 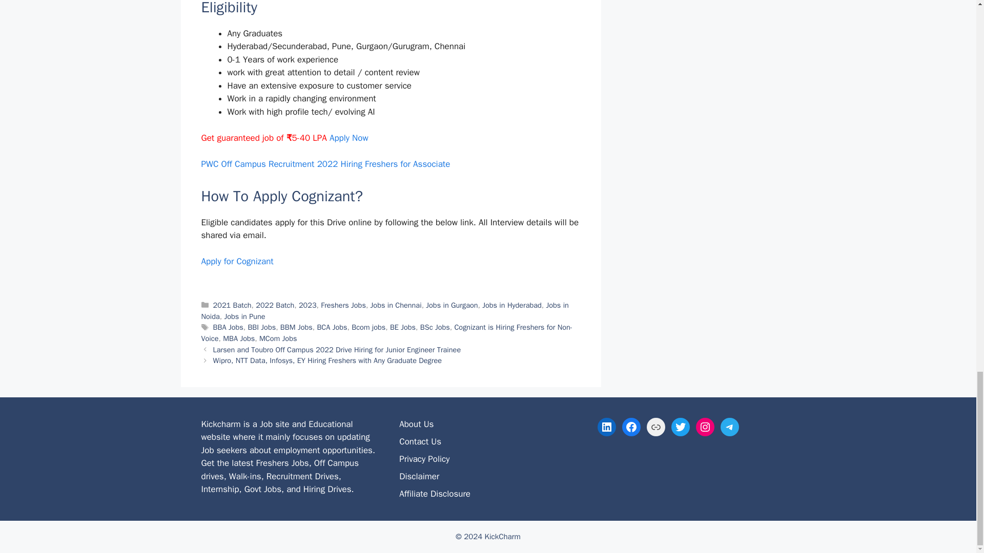 I want to click on Jobs in Chennai, so click(x=396, y=305).